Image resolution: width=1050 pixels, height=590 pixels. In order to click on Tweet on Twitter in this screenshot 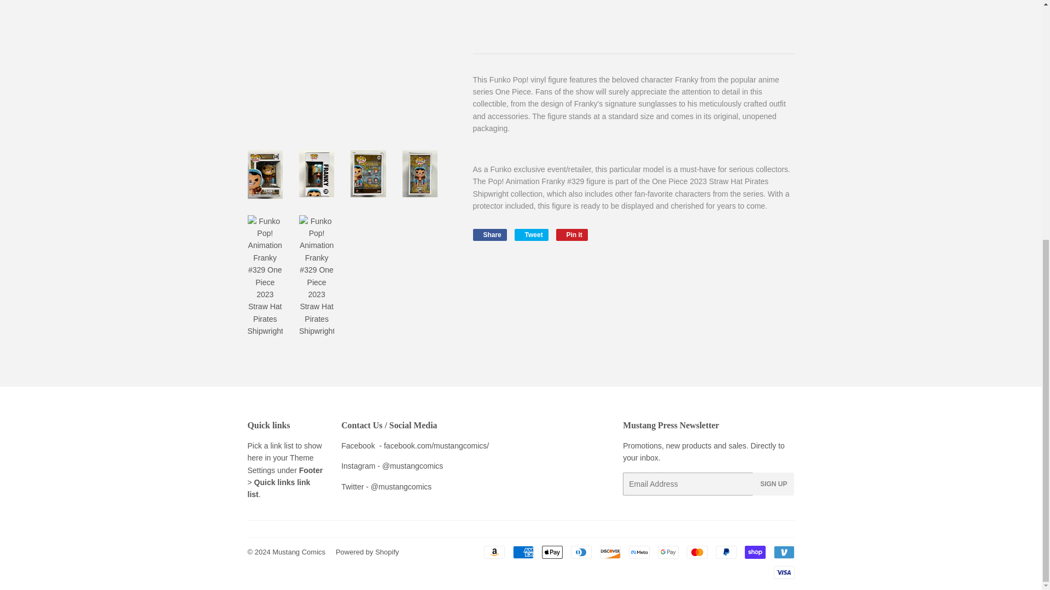, I will do `click(531, 235)`.